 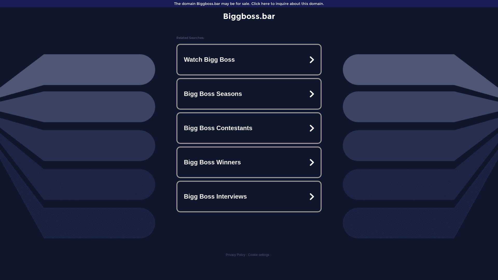 What do you see at coordinates (249, 94) in the screenshot?
I see `Bigg Boss Seasons` at bounding box center [249, 94].